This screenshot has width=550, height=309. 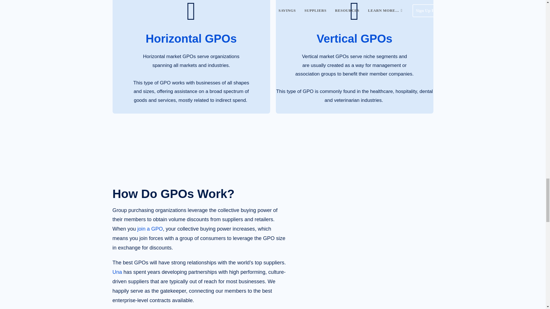 I want to click on Una, so click(x=117, y=272).